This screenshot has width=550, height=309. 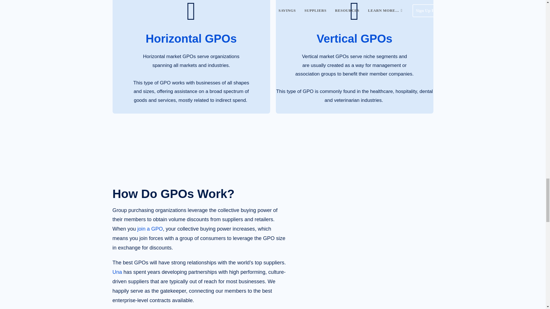 I want to click on Una, so click(x=117, y=272).